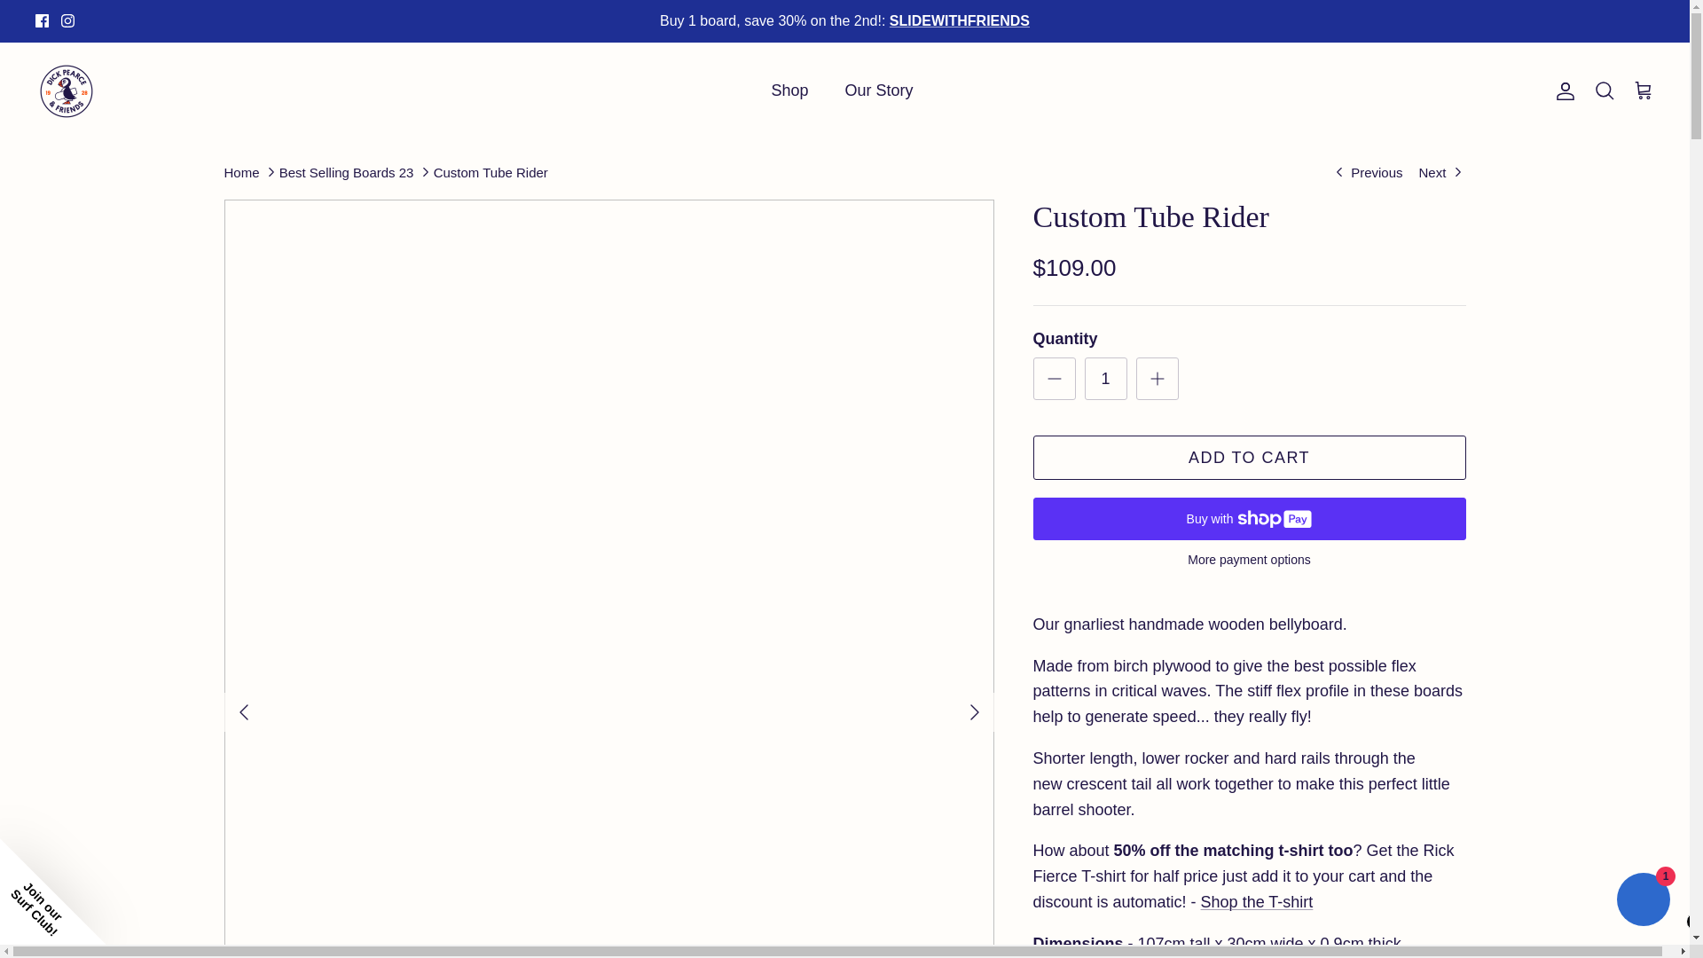 The height and width of the screenshot is (958, 1703). What do you see at coordinates (880, 90) in the screenshot?
I see `Our Story` at bounding box center [880, 90].